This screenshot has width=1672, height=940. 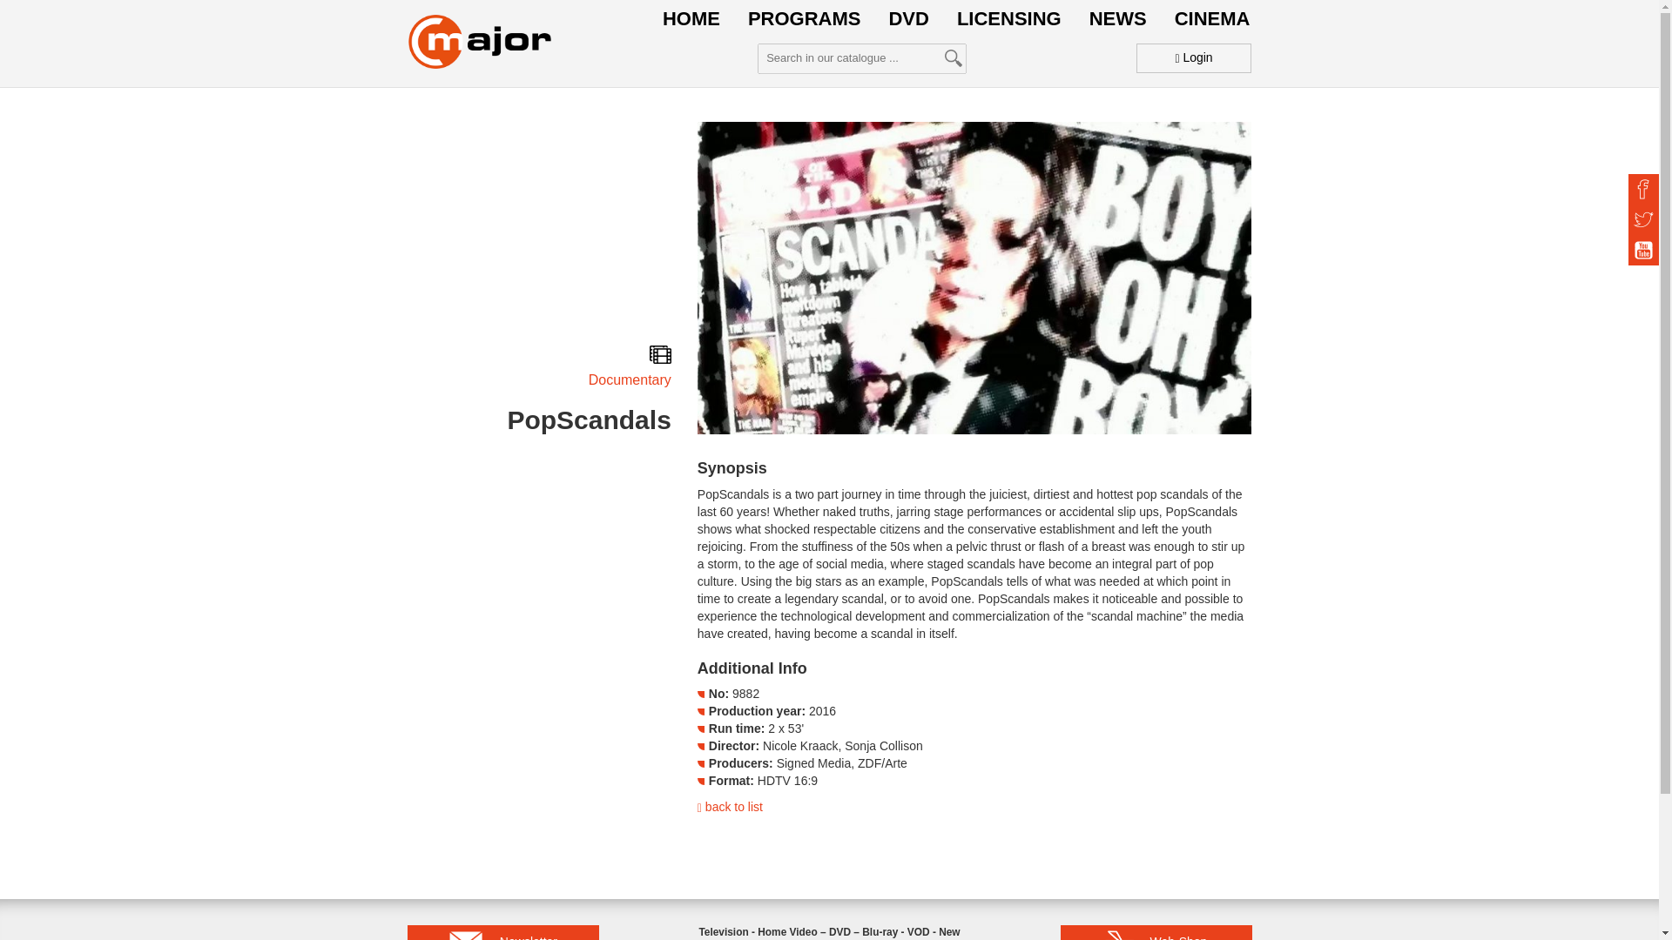 What do you see at coordinates (479, 42) in the screenshot?
I see `to home screen` at bounding box center [479, 42].